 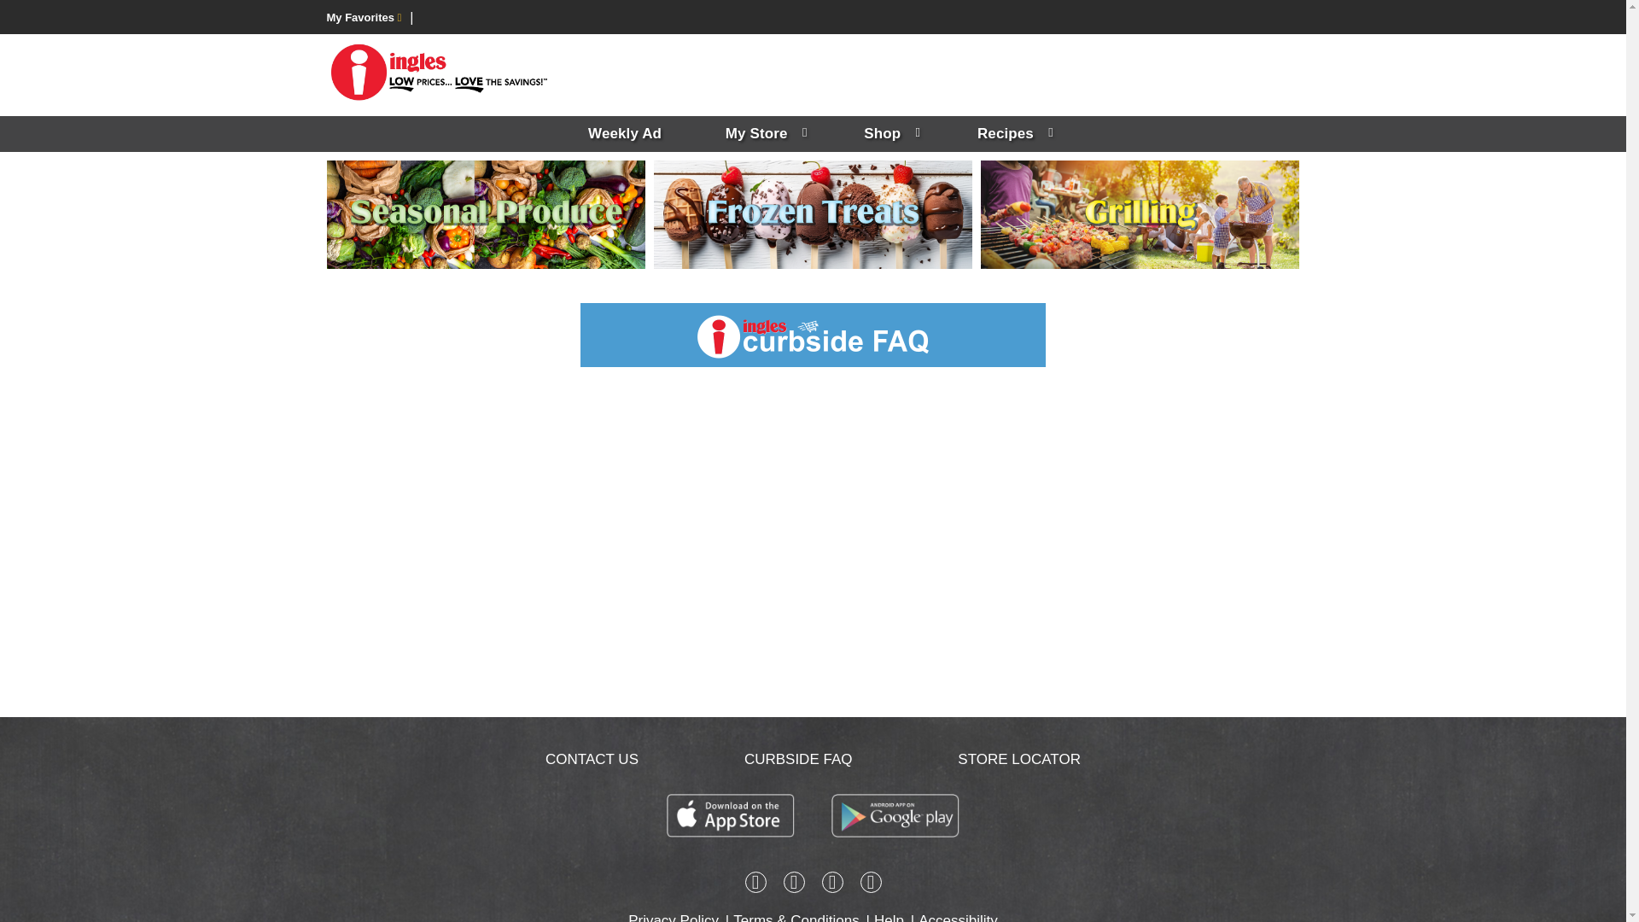 What do you see at coordinates (763, 134) in the screenshot?
I see `My Store` at bounding box center [763, 134].